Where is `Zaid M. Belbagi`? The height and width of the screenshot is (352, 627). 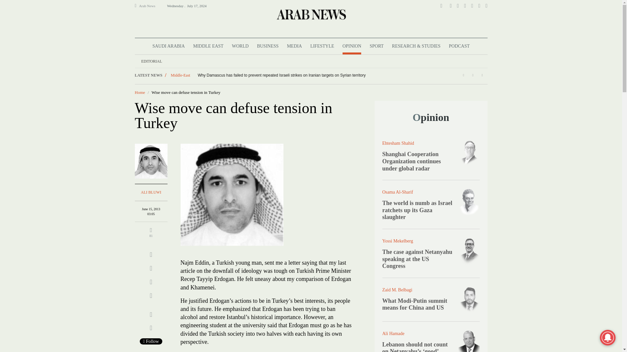
Zaid M. Belbagi is located at coordinates (469, 300).